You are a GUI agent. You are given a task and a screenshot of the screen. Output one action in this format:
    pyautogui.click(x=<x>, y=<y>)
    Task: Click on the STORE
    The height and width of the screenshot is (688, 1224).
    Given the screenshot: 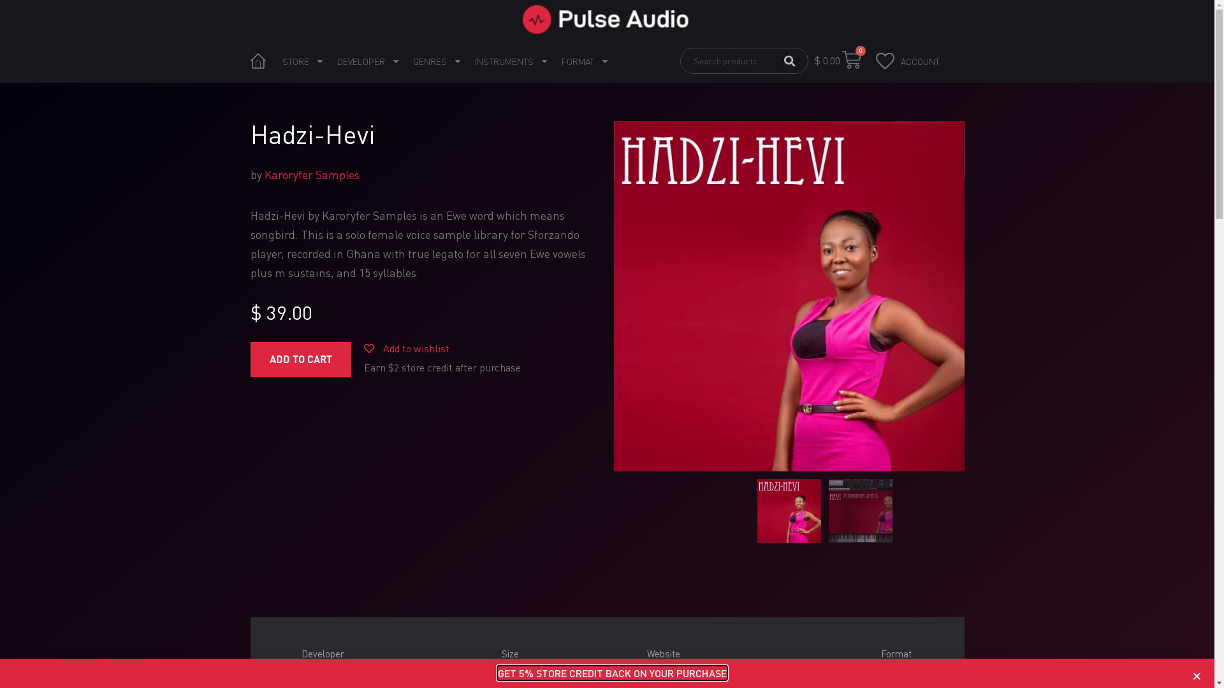 What is the action you would take?
    pyautogui.click(x=303, y=61)
    